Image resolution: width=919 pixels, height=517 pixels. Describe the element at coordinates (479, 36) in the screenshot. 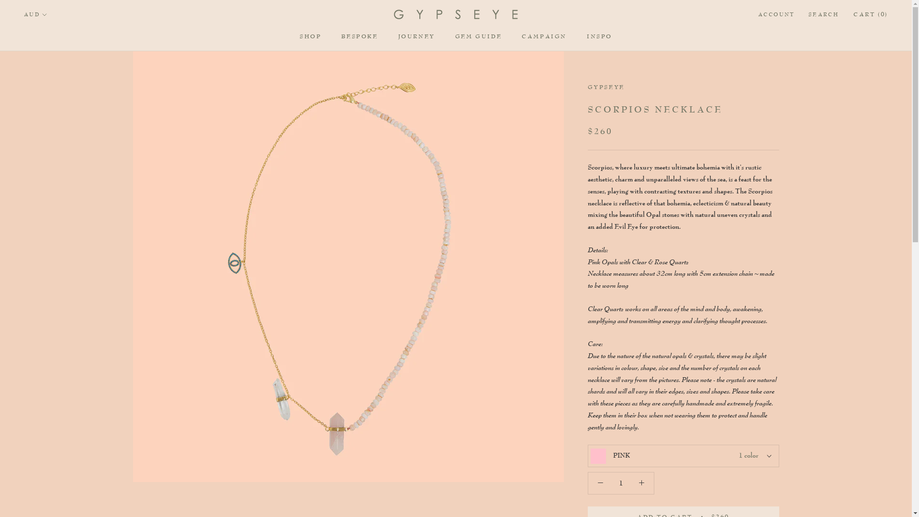

I see `GEM GUIDE
GEM GUIDE` at that location.